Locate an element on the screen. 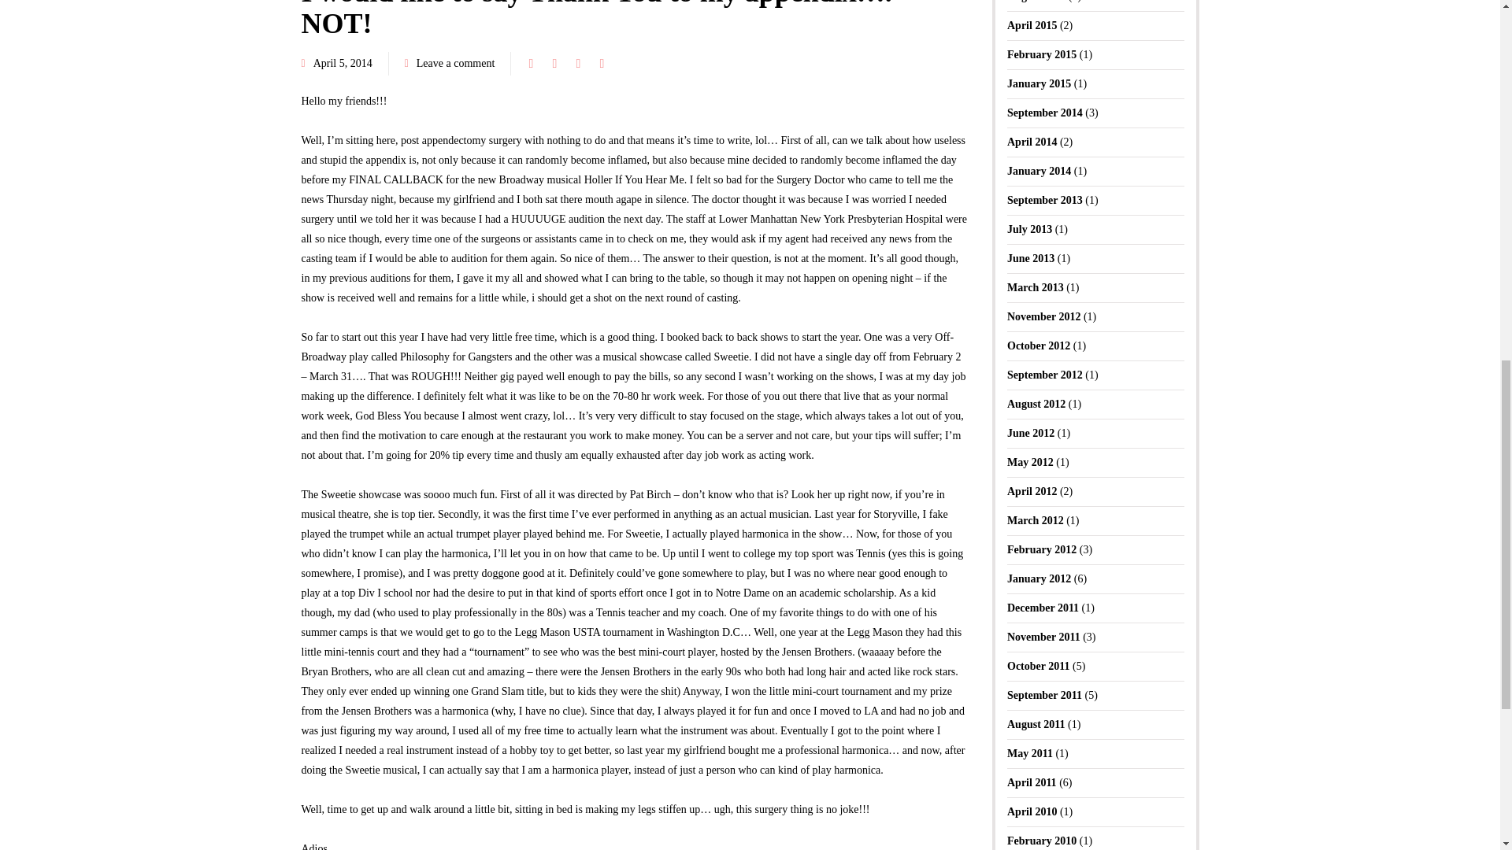 The width and height of the screenshot is (1512, 850). Tweet this is located at coordinates (554, 63).